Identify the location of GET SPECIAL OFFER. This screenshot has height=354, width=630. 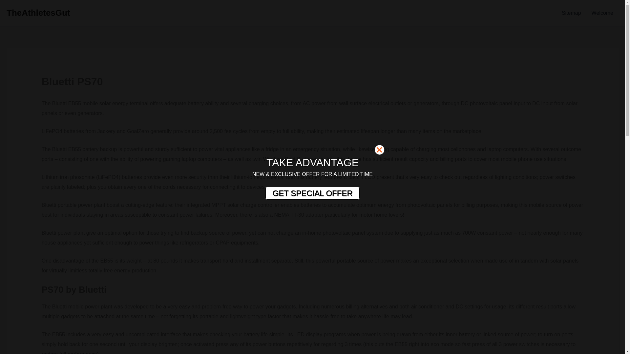
(312, 193).